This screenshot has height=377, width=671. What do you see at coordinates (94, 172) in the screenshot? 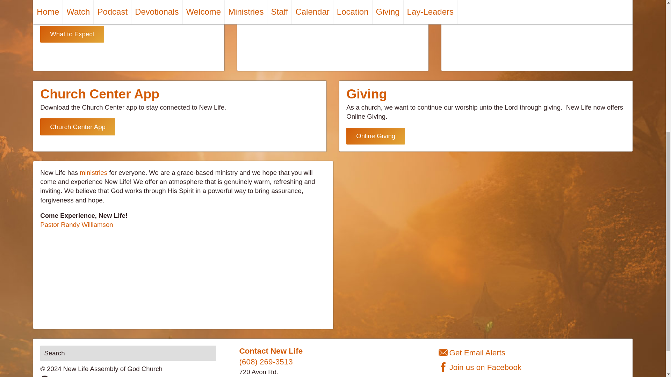
I see `ministries` at bounding box center [94, 172].